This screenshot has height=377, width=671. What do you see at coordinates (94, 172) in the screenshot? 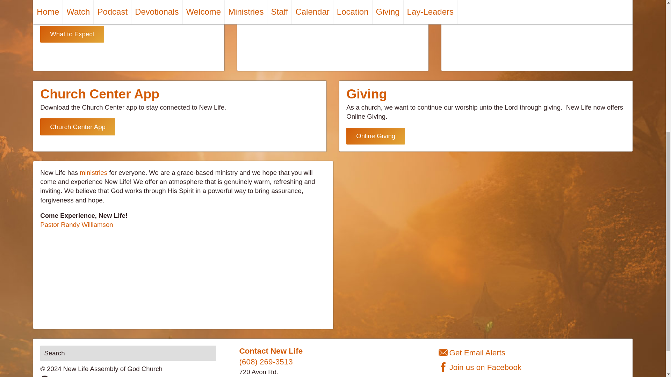
I see `ministries` at bounding box center [94, 172].